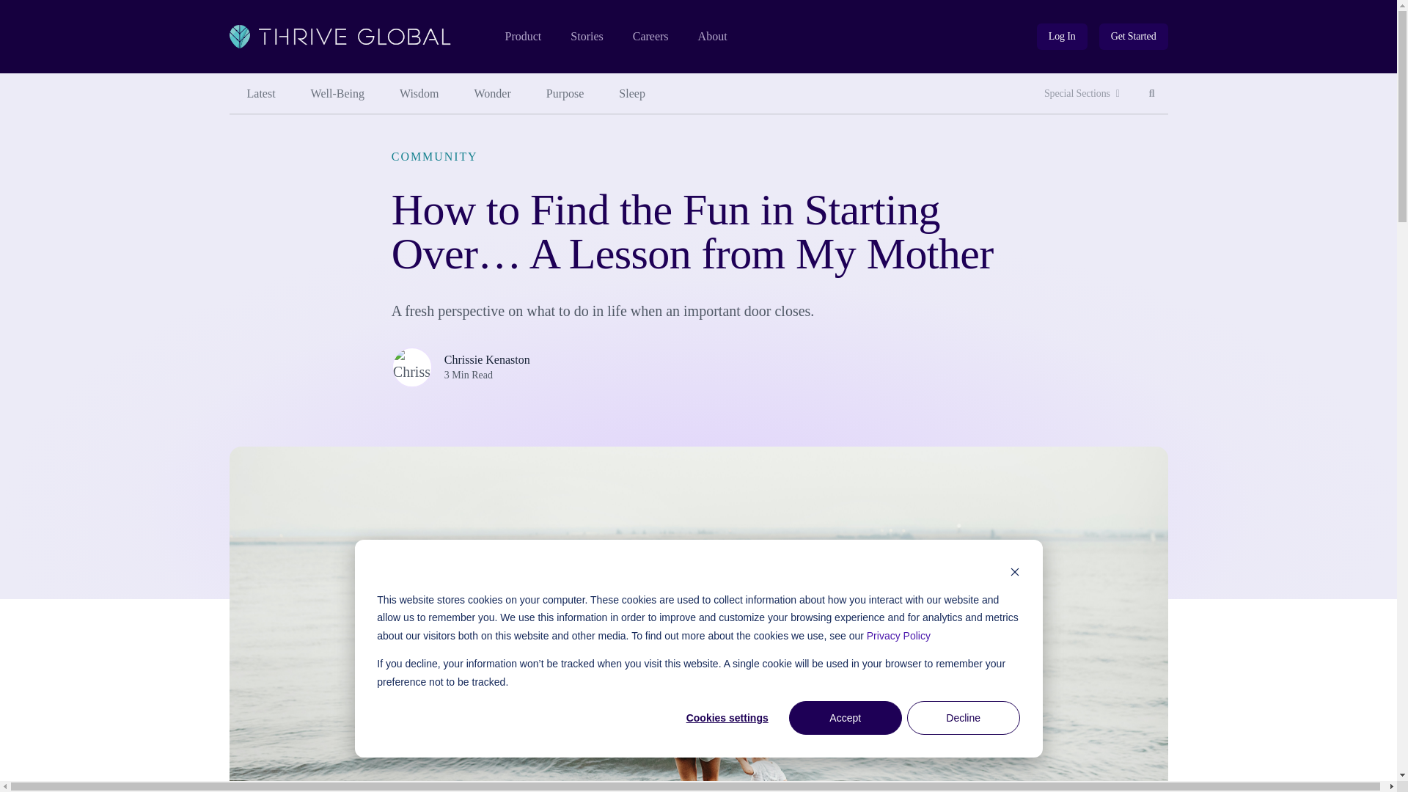 This screenshot has height=792, width=1408. Describe the element at coordinates (713, 37) in the screenshot. I see `About` at that location.